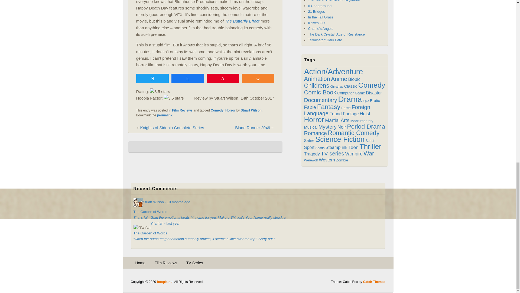  I want to click on Permalink to Happy Death Day, so click(165, 115).